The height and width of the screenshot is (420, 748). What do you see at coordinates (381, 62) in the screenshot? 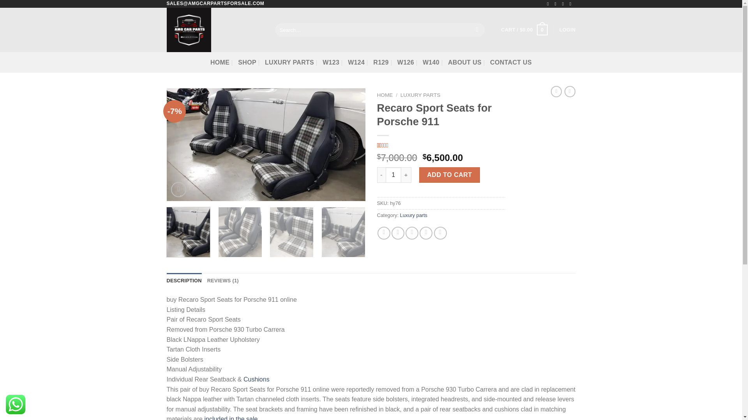
I see `R129` at bounding box center [381, 62].